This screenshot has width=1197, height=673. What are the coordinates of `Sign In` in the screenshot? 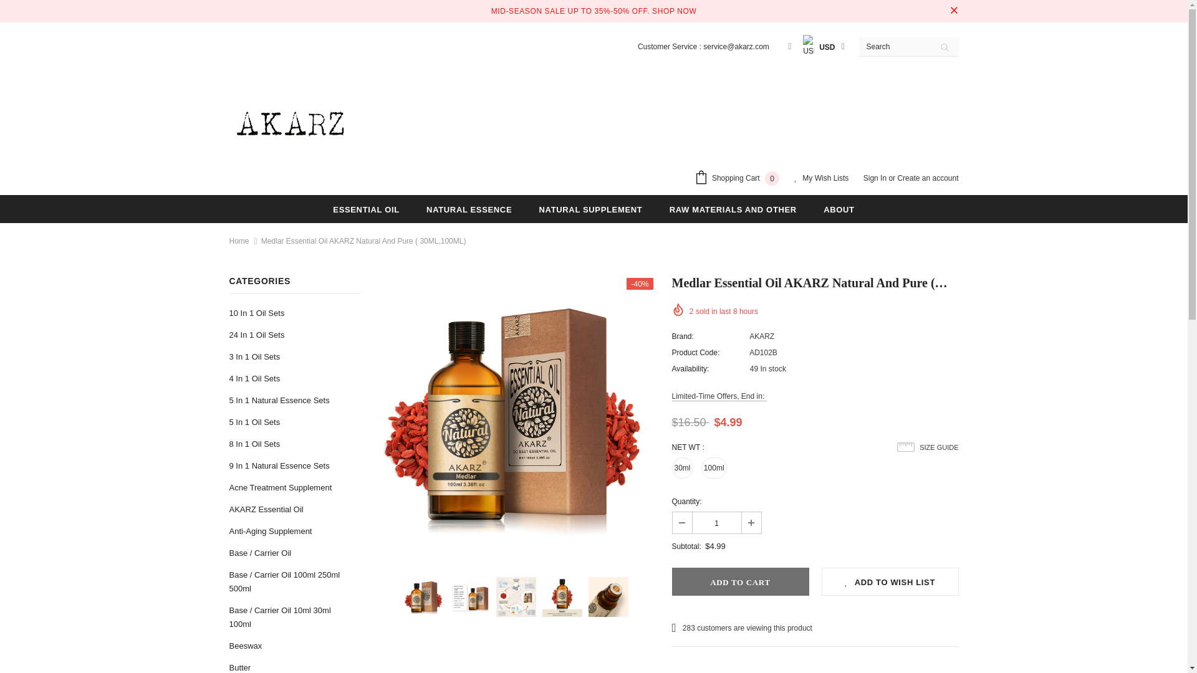 It's located at (876, 178).